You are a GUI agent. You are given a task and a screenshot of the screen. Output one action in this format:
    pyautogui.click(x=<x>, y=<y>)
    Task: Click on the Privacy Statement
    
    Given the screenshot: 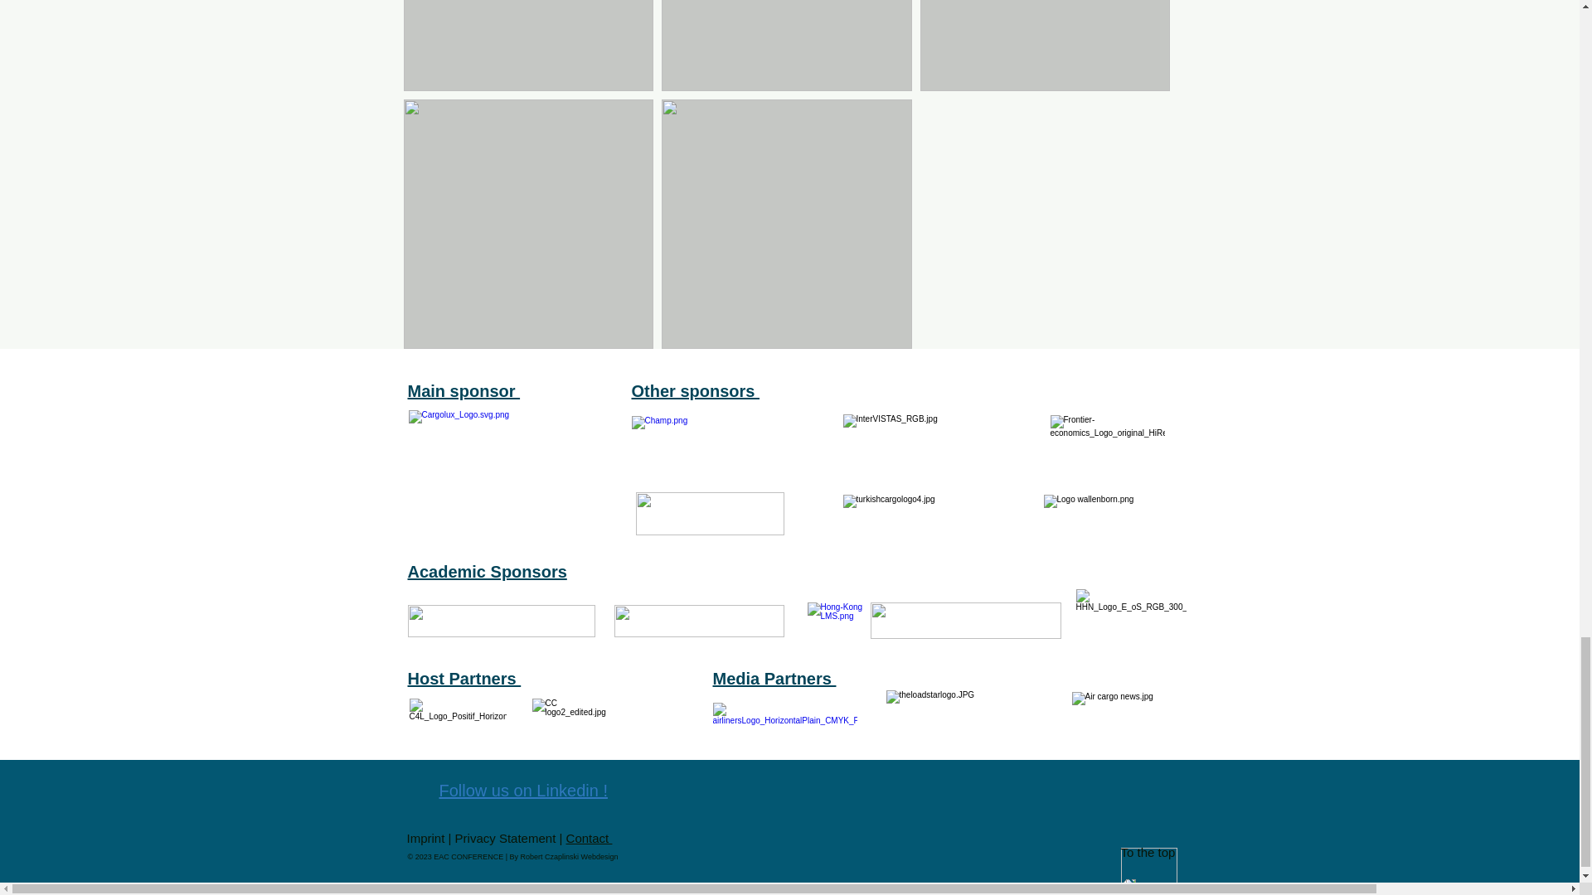 What is the action you would take?
    pyautogui.click(x=506, y=838)
    